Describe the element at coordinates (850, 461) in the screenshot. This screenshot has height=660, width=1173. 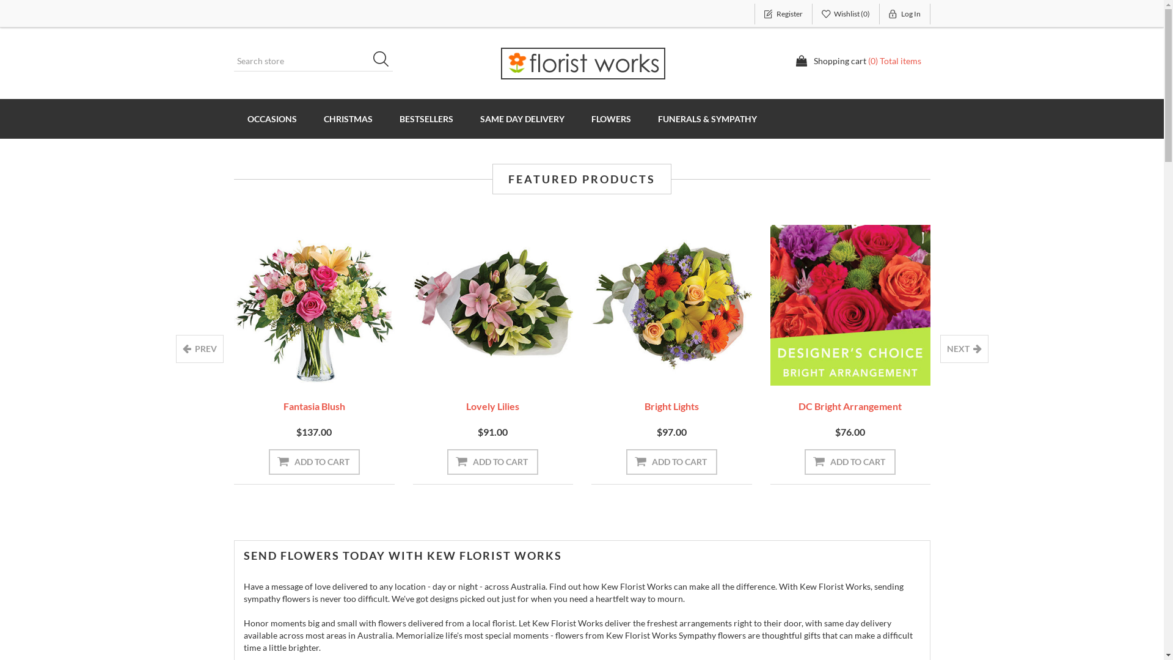
I see `Add to cart` at that location.